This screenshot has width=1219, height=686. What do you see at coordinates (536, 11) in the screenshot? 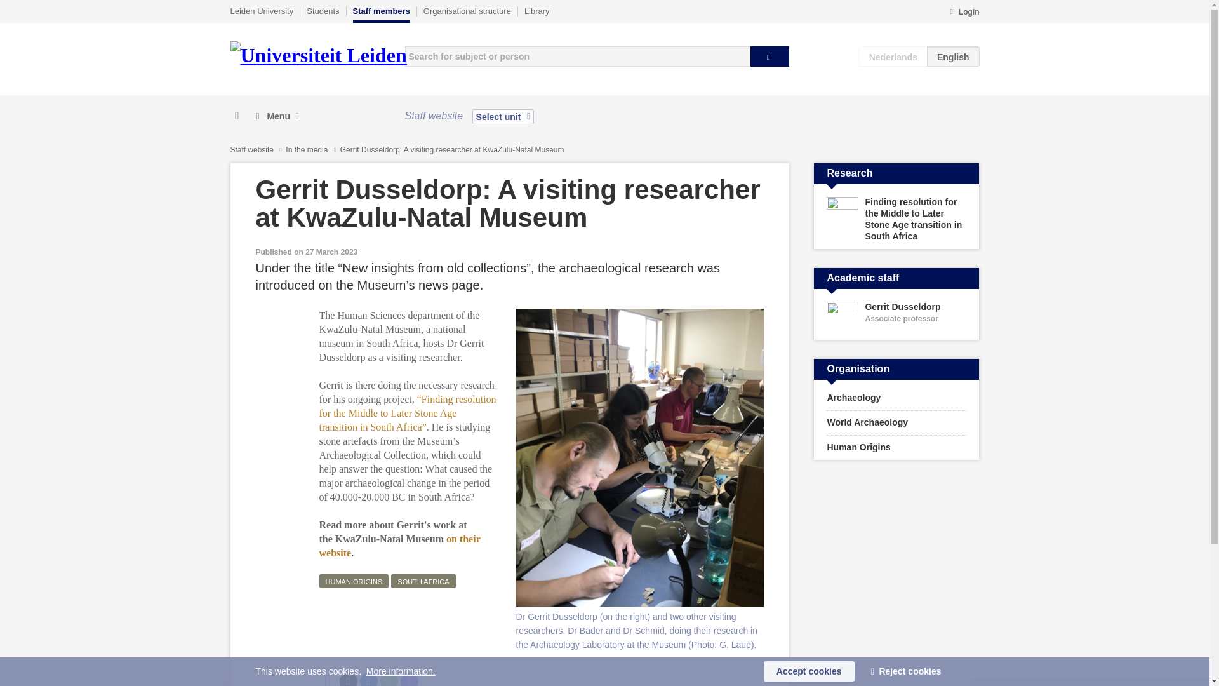
I see `Library` at bounding box center [536, 11].